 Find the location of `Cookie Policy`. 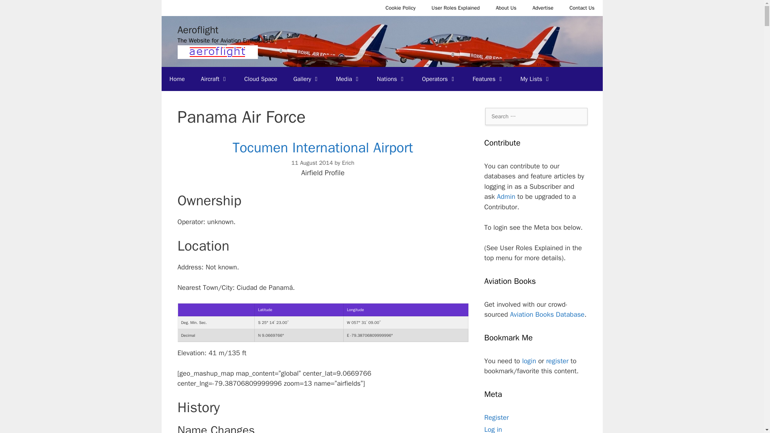

Cookie Policy is located at coordinates (400, 8).